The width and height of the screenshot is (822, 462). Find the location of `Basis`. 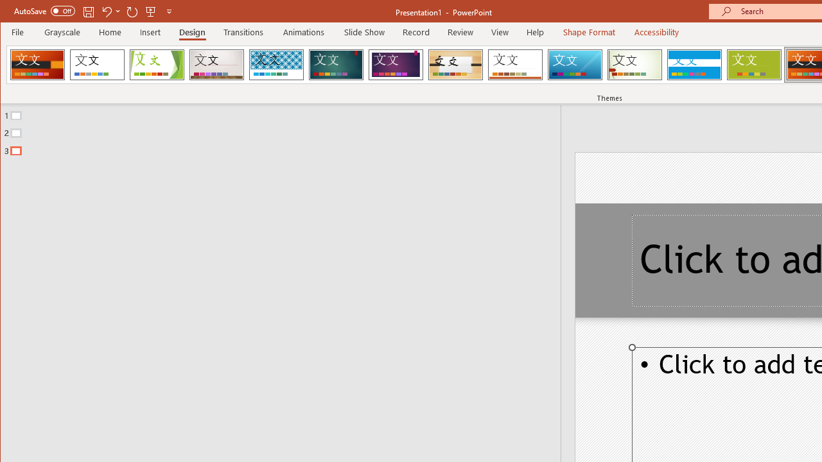

Basis is located at coordinates (754, 64).